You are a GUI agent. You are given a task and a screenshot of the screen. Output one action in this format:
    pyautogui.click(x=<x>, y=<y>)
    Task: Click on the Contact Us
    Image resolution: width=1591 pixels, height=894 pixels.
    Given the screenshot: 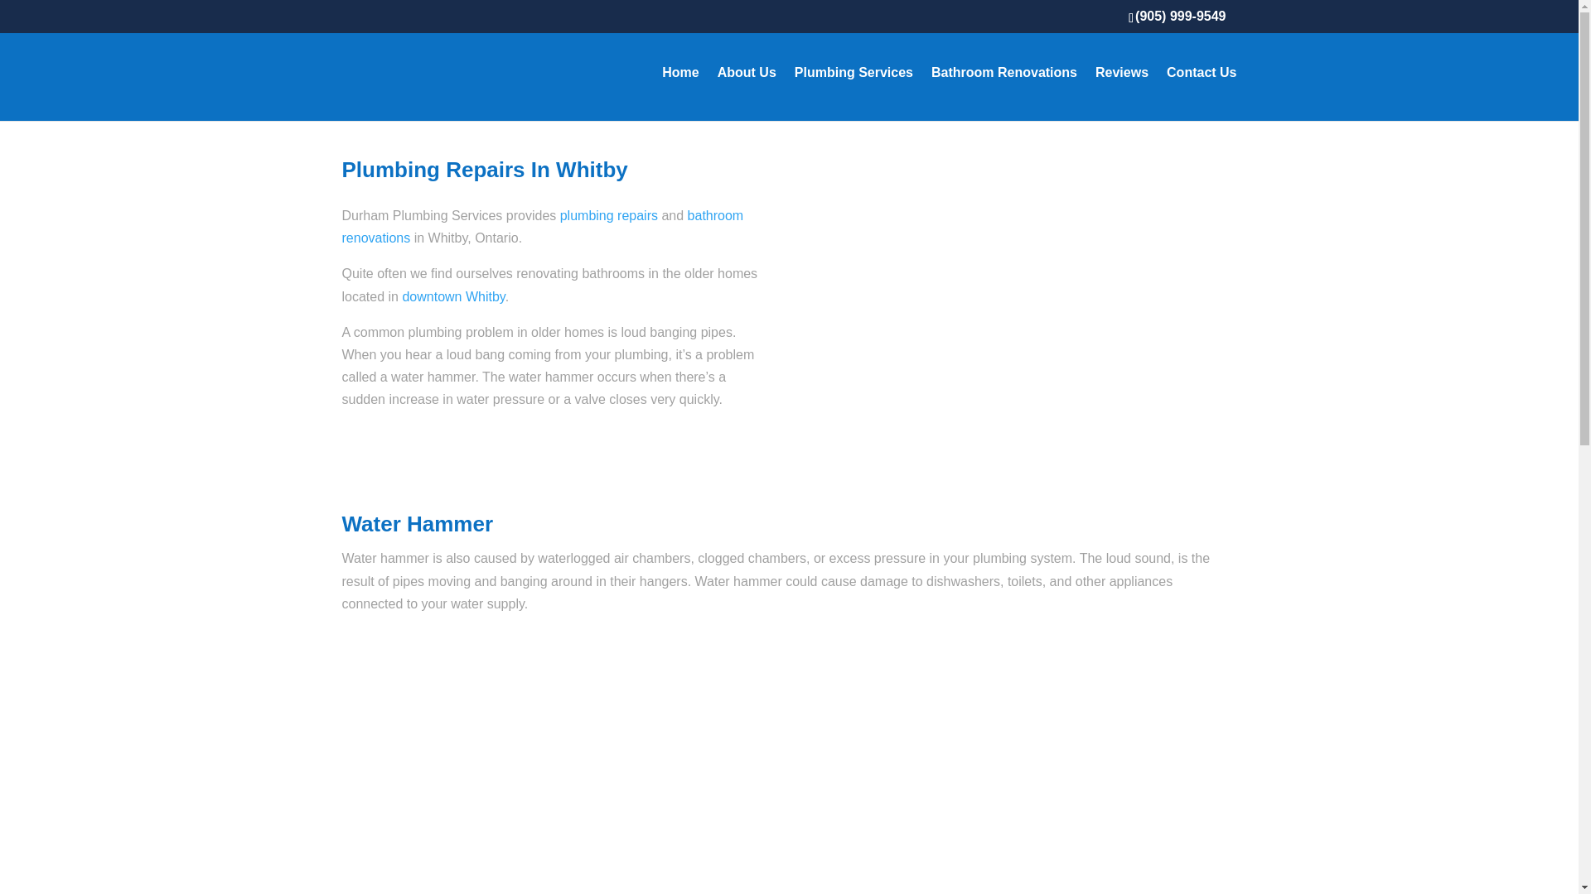 What is the action you would take?
    pyautogui.click(x=1201, y=94)
    